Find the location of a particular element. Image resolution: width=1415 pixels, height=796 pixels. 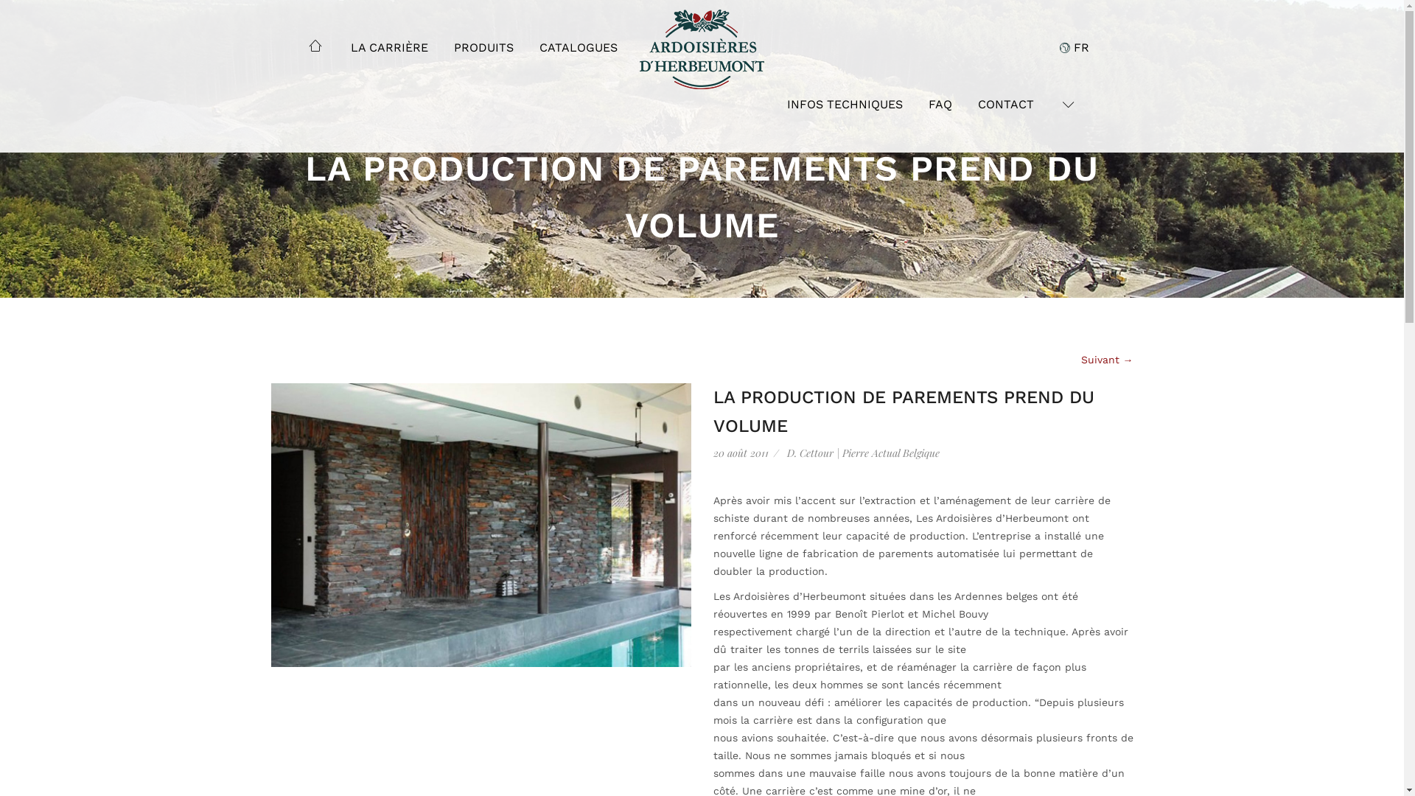

CATALOGUES is located at coordinates (579, 47).